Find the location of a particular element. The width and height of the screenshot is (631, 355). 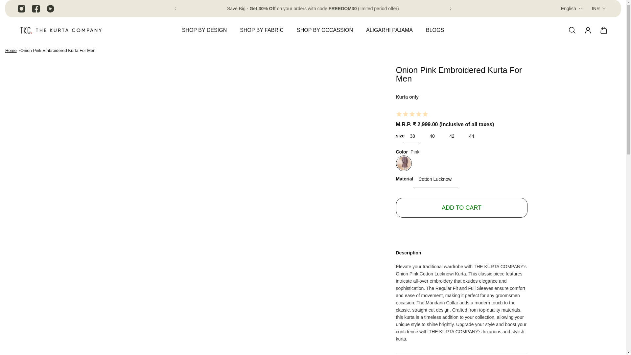

SHOP BY FABRIC is located at coordinates (262, 34).